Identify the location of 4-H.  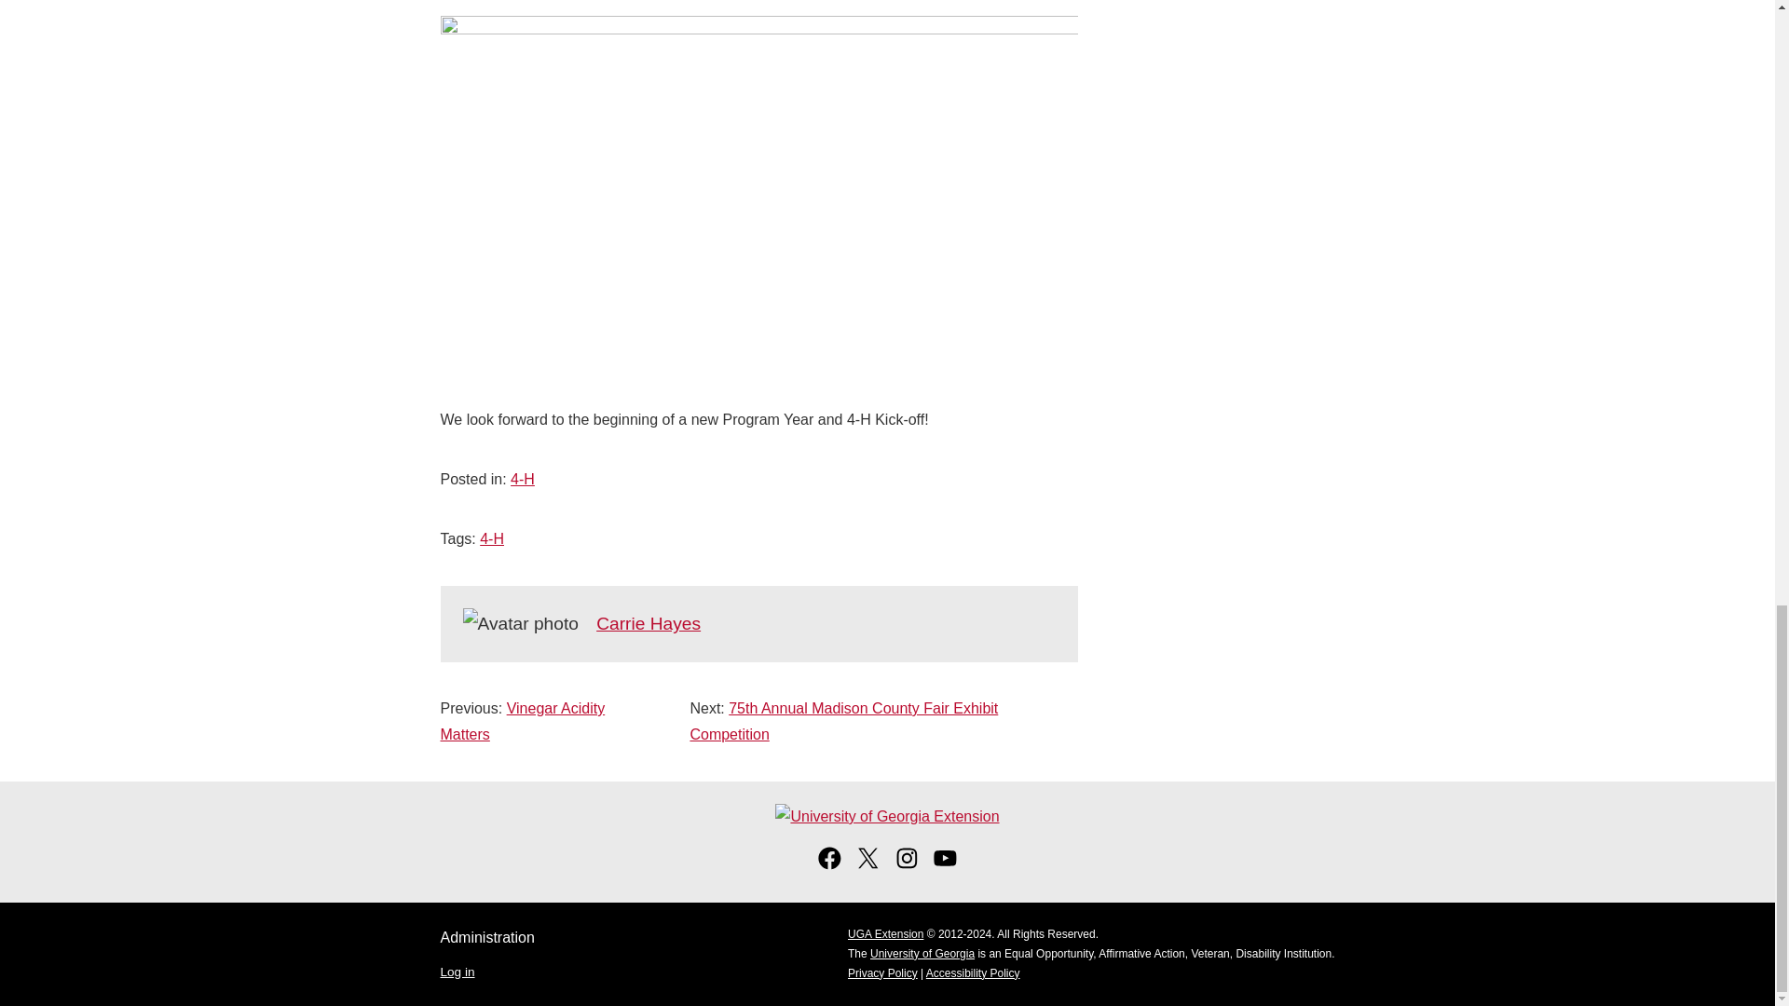
(492, 538).